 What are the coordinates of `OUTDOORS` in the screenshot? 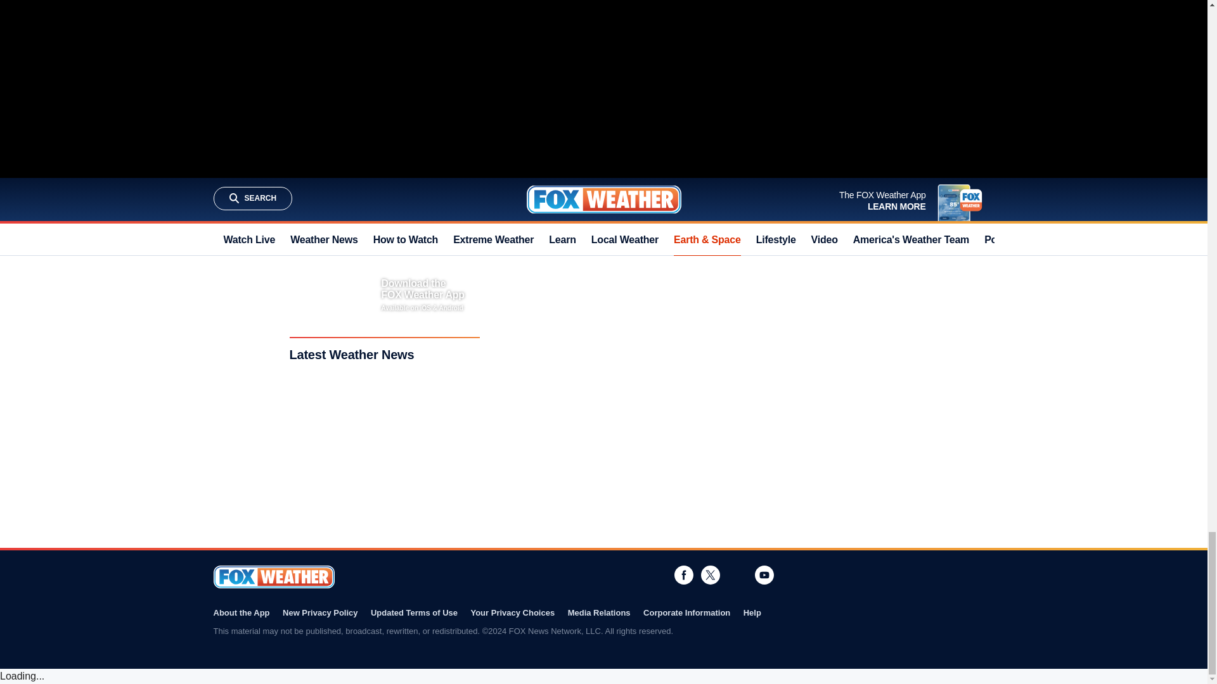 It's located at (669, 170).